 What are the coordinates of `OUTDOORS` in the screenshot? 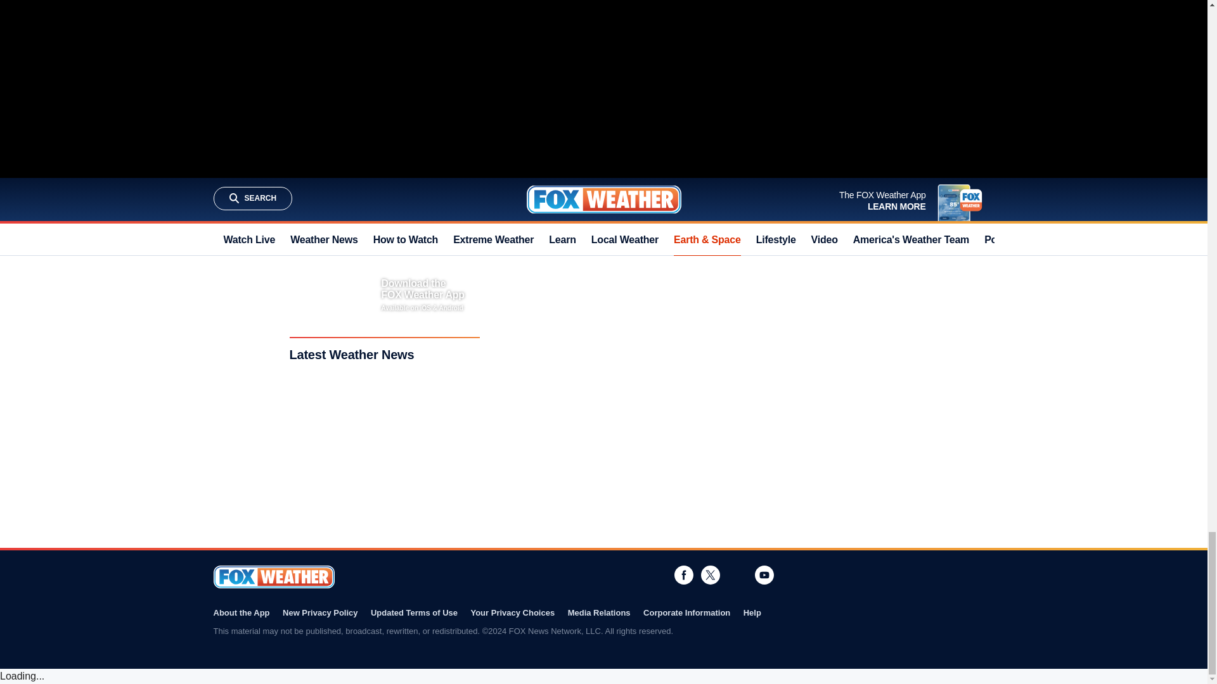 It's located at (669, 170).